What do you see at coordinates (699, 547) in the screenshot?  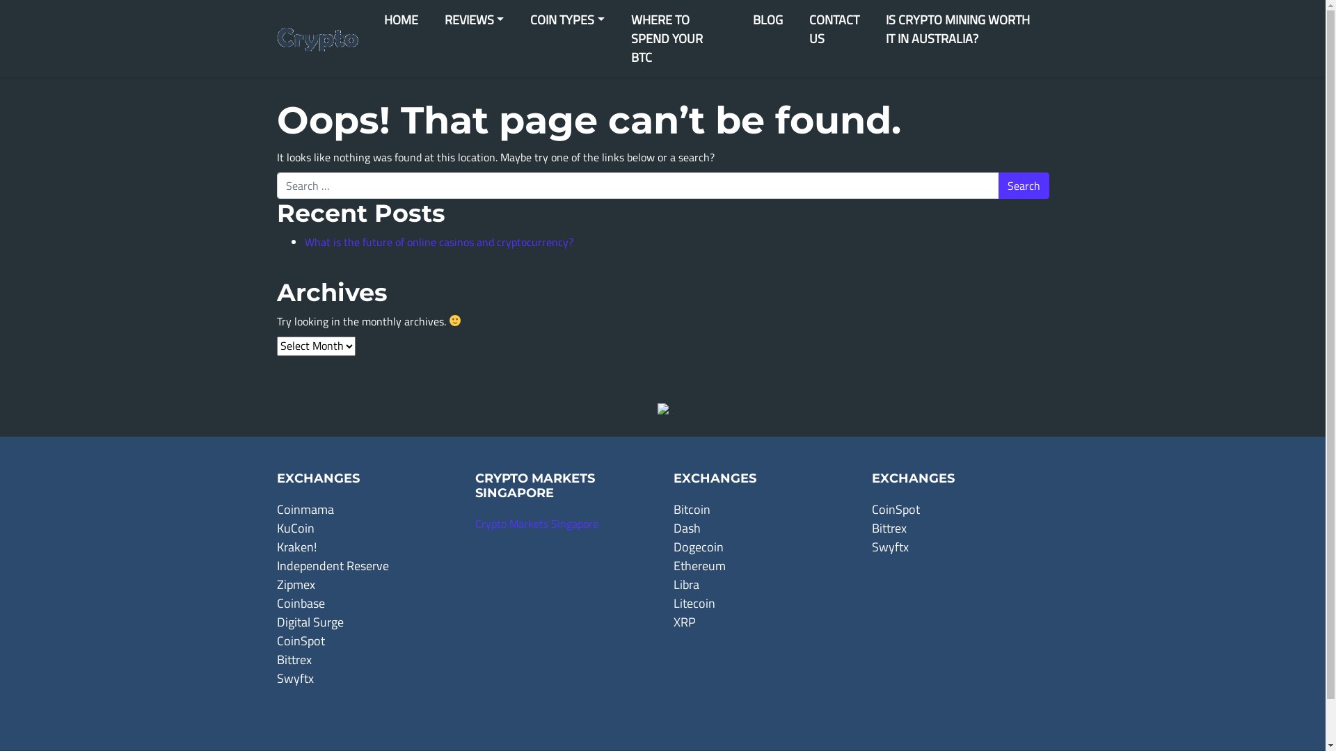 I see `Dogecoin` at bounding box center [699, 547].